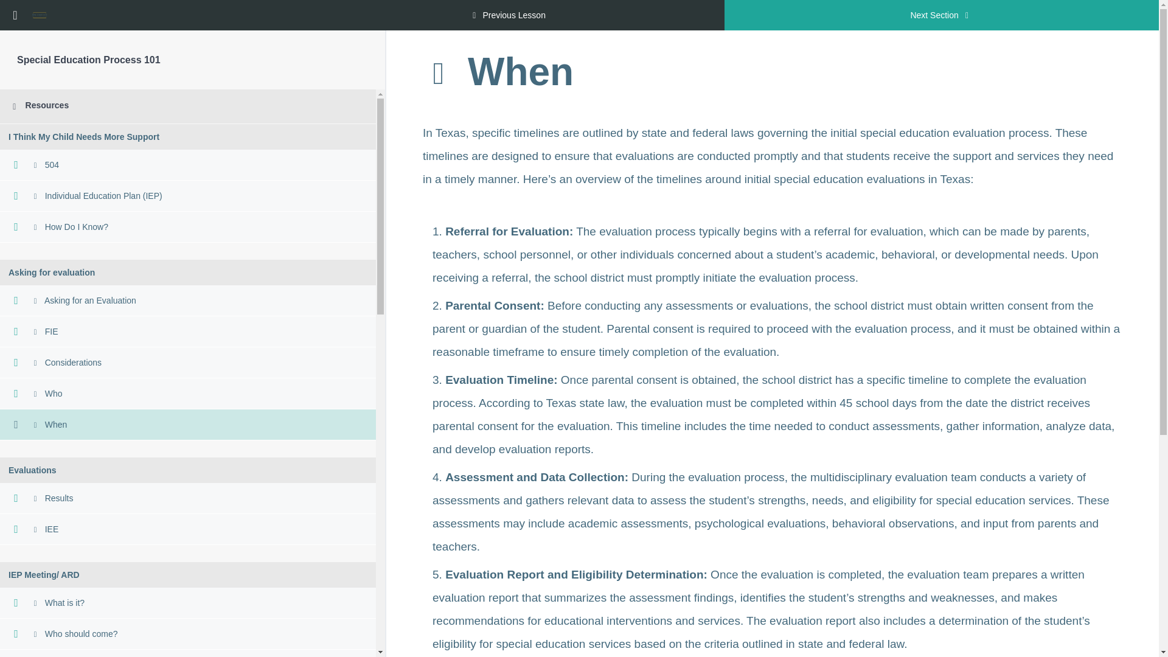 The width and height of the screenshot is (1168, 657). I want to click on Previous Lesson, so click(507, 15).